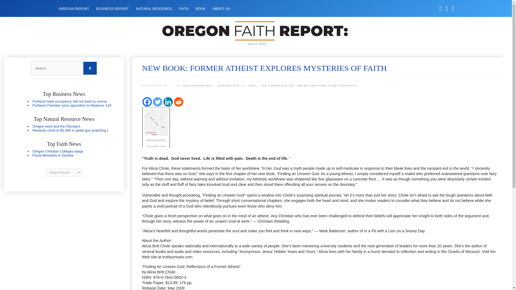 This screenshot has width=516, height=290. Describe the element at coordinates (72, 105) in the screenshot. I see `Portland Chamber joins opposition to Measure 118` at that location.